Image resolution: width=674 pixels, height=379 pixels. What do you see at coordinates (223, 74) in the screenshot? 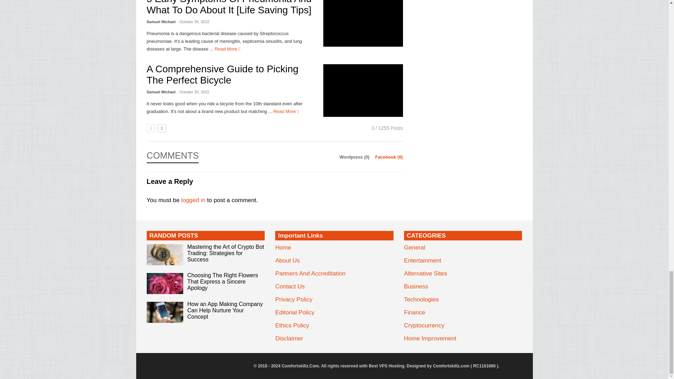
I see `A Comprehensive Guide to Picking The Perfect Bicycle` at bounding box center [223, 74].